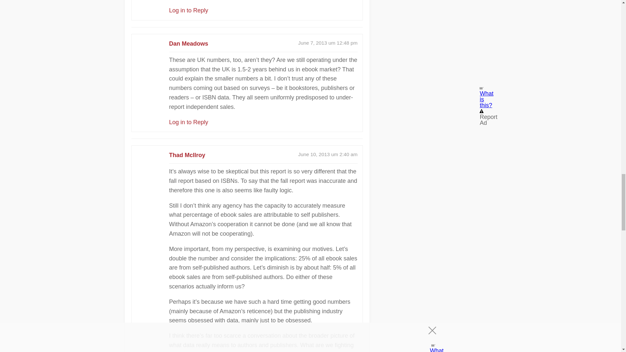  Describe the element at coordinates (188, 122) in the screenshot. I see `Log in to Reply` at that location.